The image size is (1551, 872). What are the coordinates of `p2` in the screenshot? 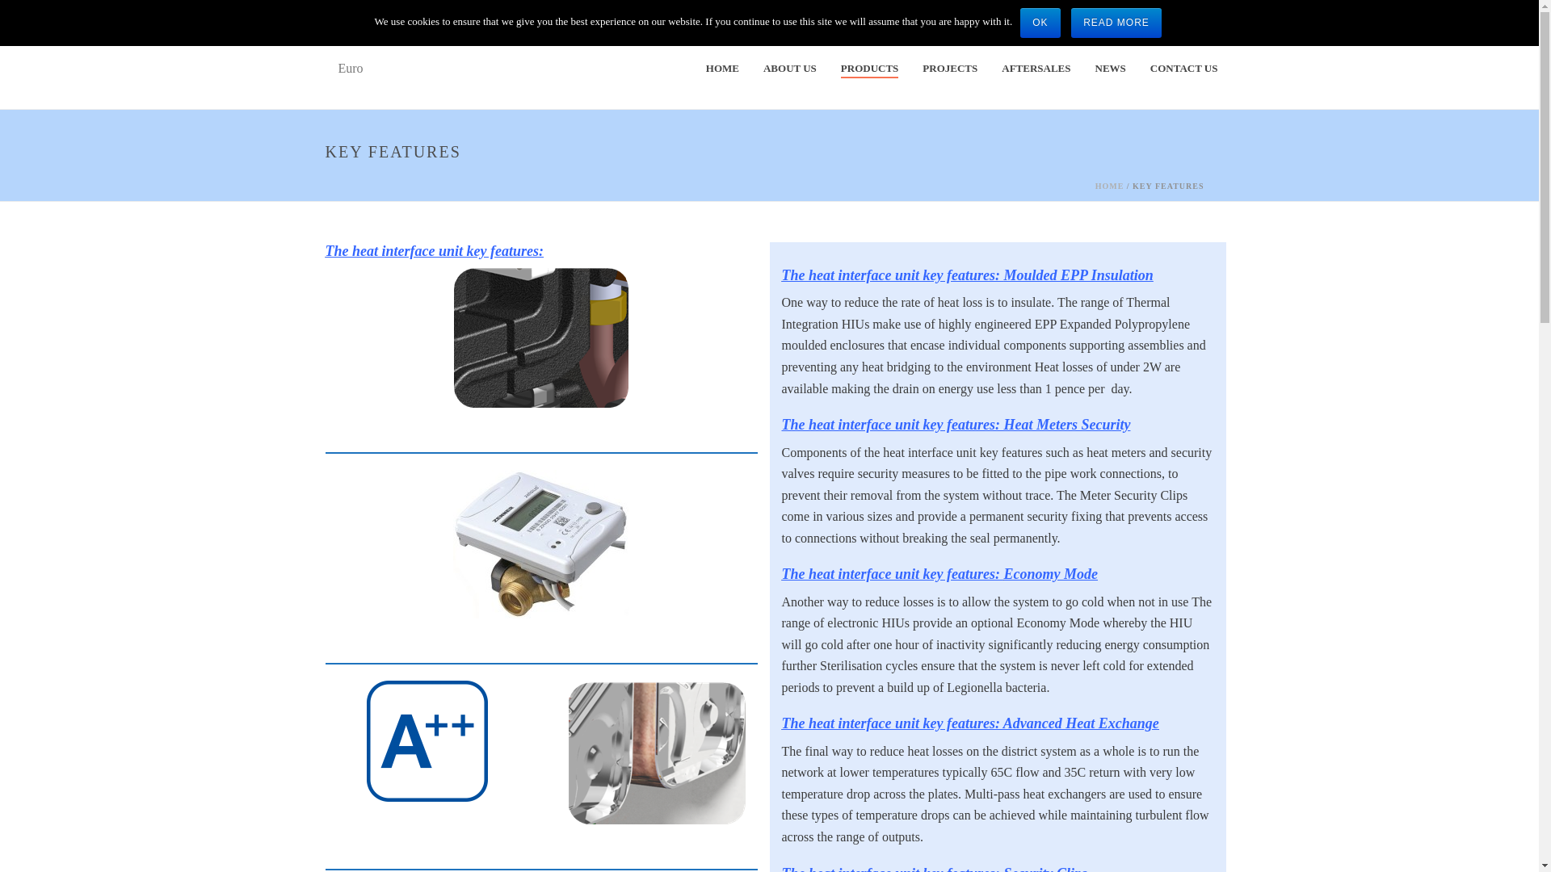 It's located at (654, 753).